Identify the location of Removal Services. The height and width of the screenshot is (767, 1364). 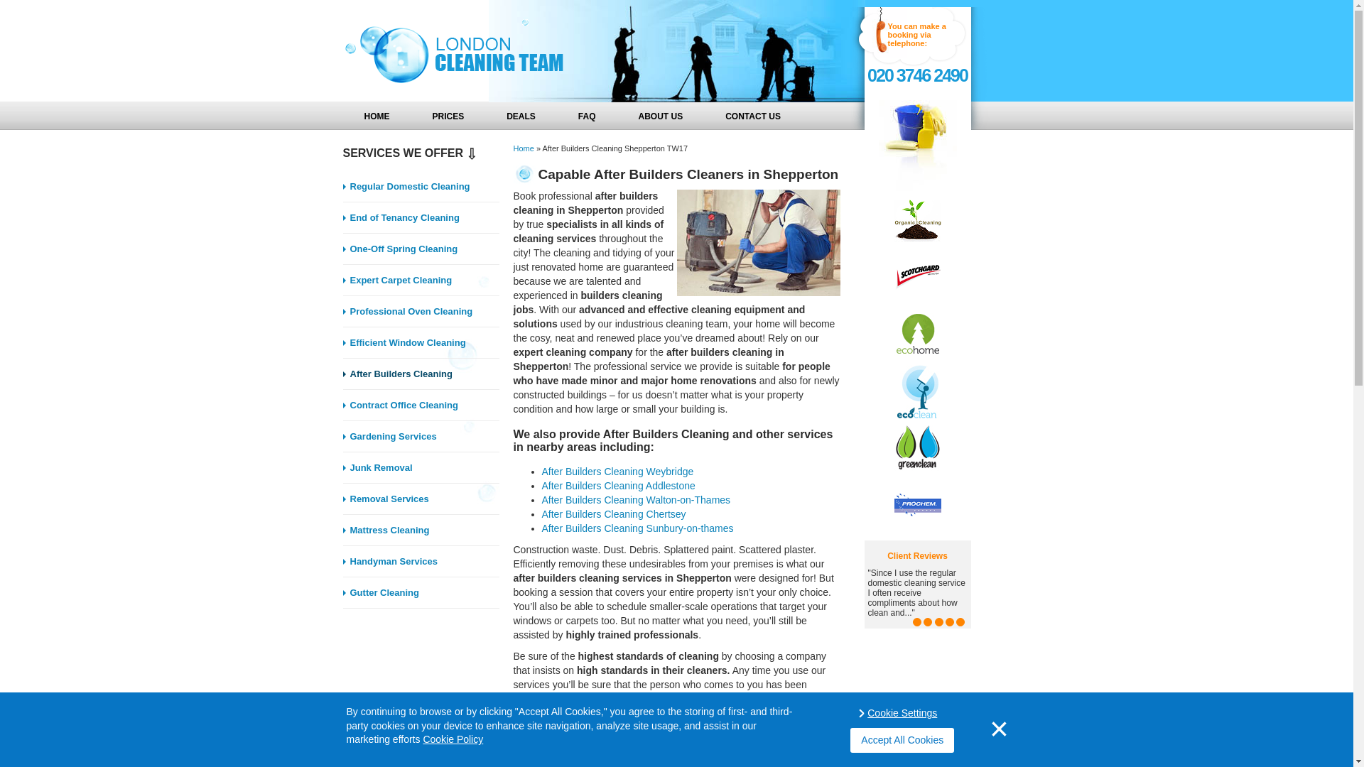
(421, 499).